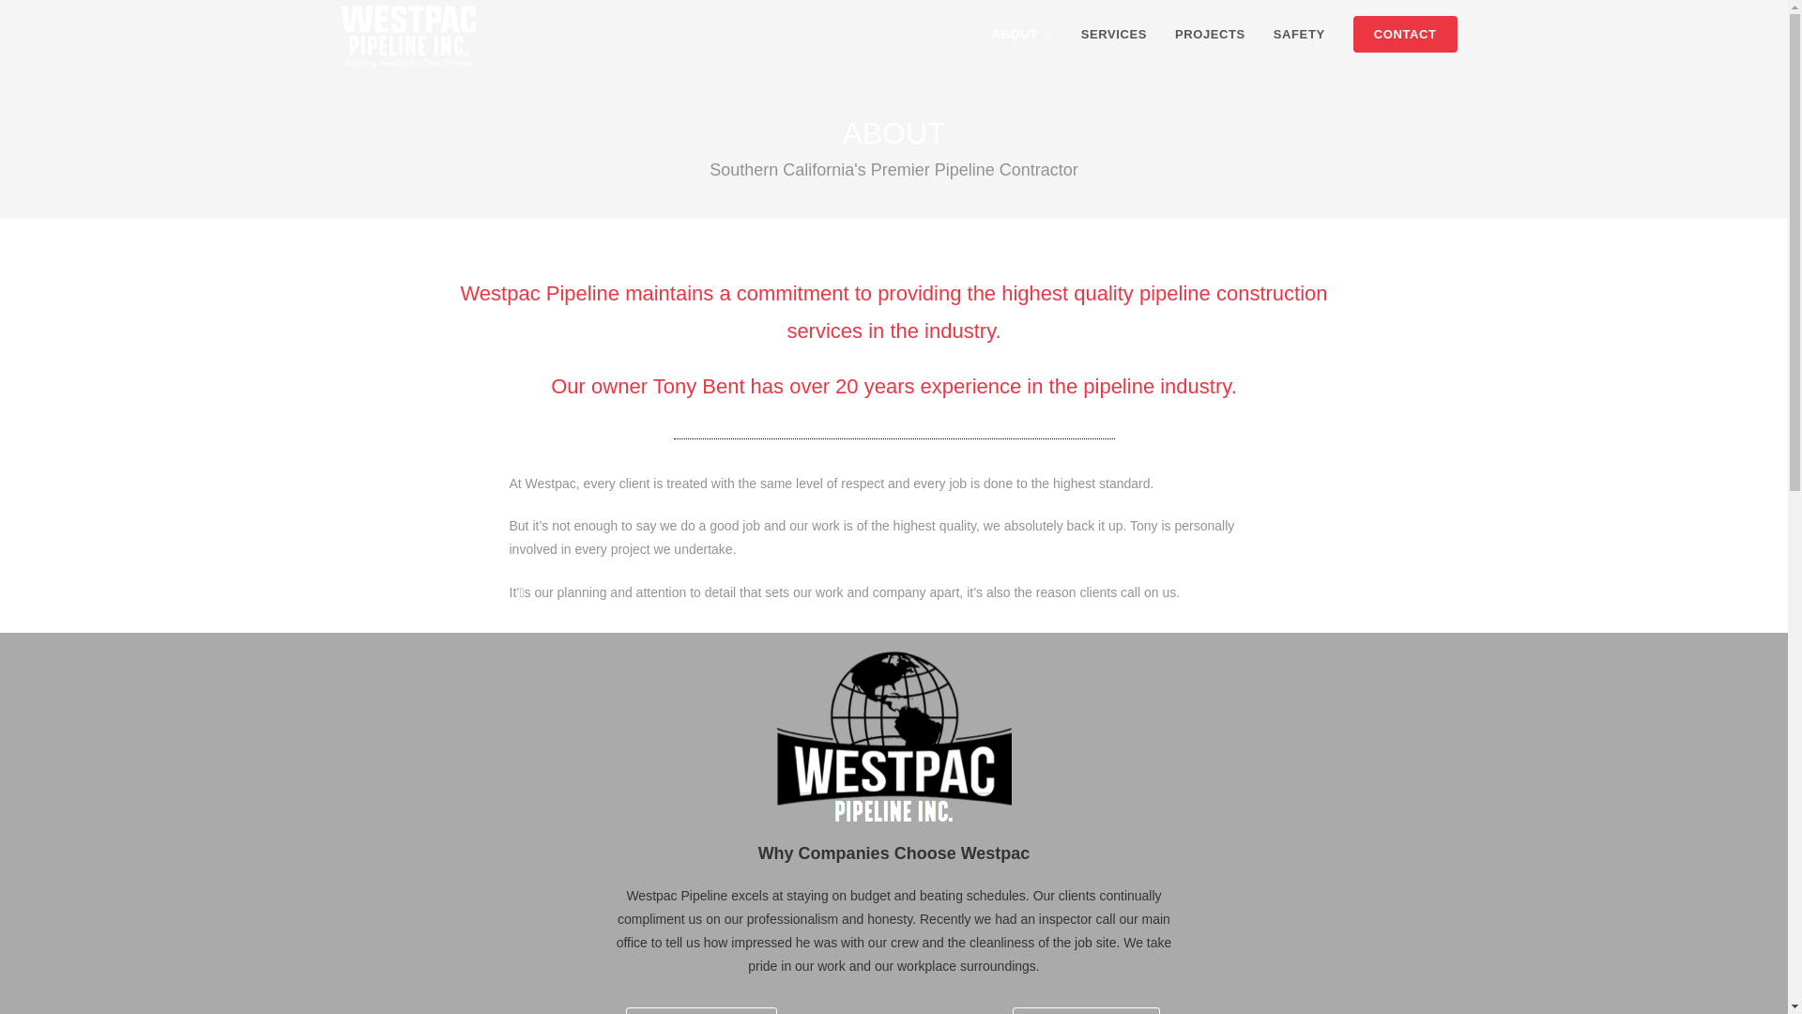  I want to click on CONTACT, so click(1405, 35).